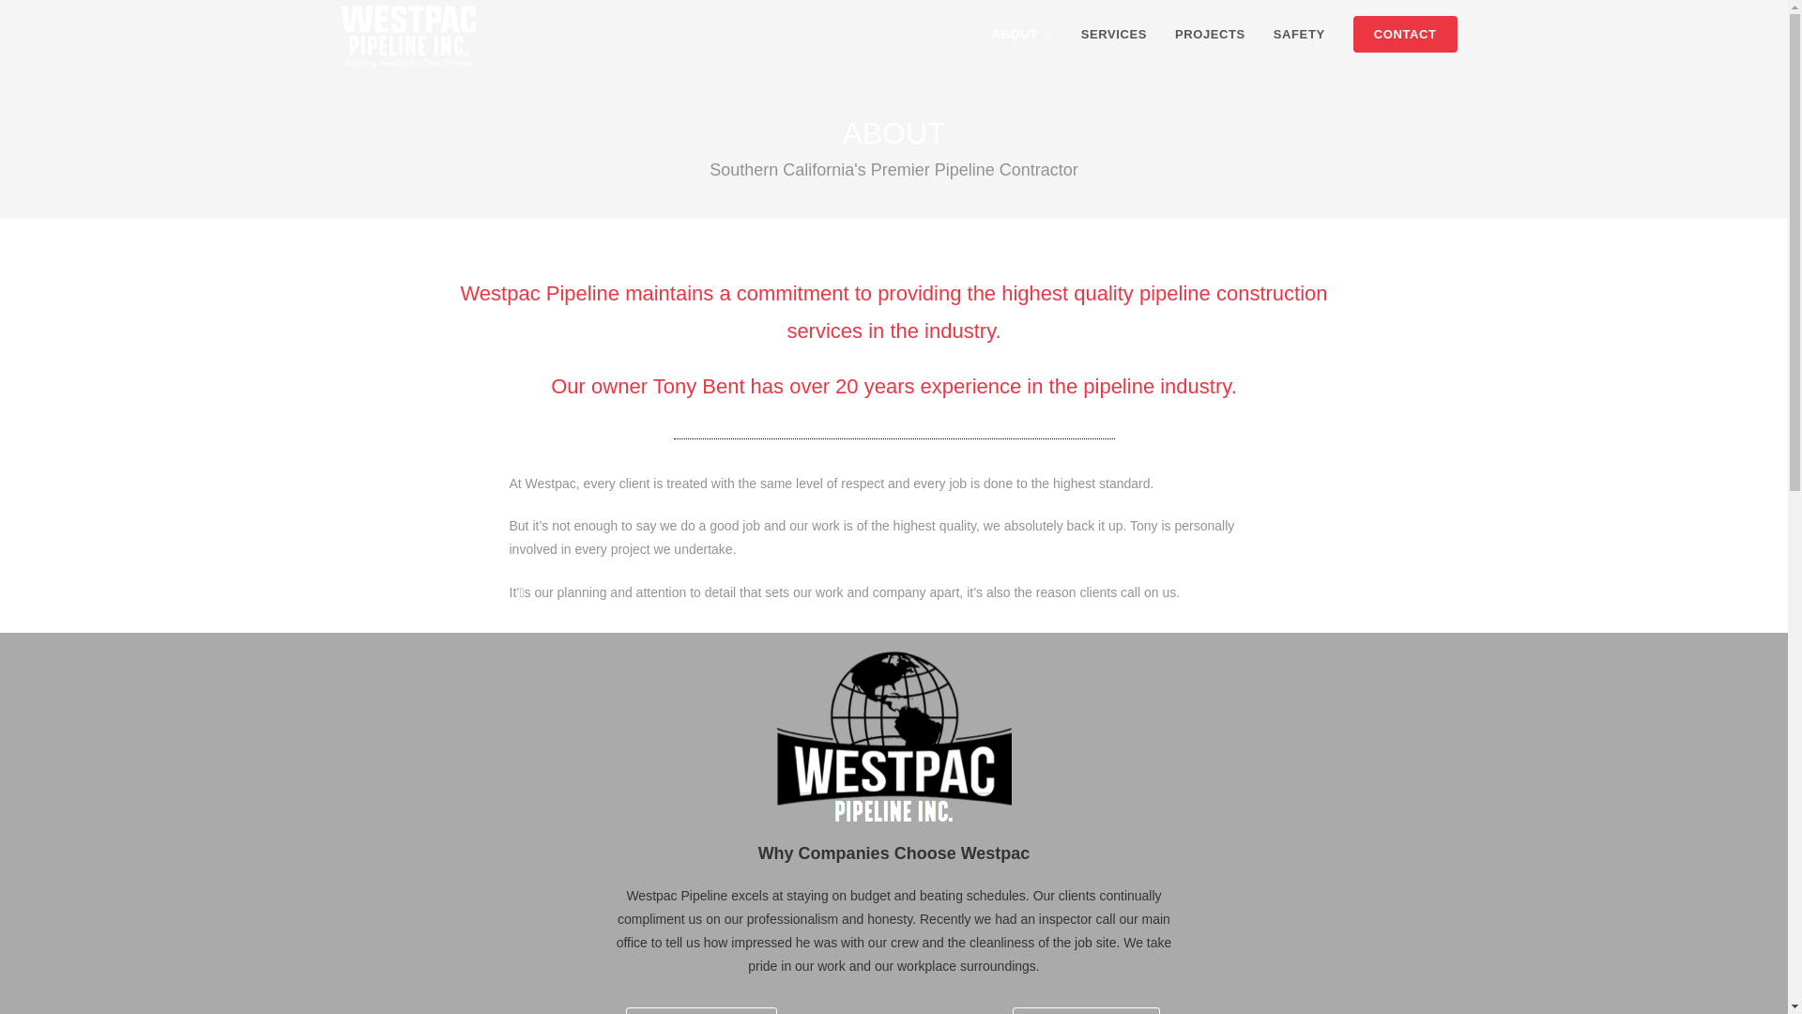  I want to click on CONTACT, so click(1405, 35).